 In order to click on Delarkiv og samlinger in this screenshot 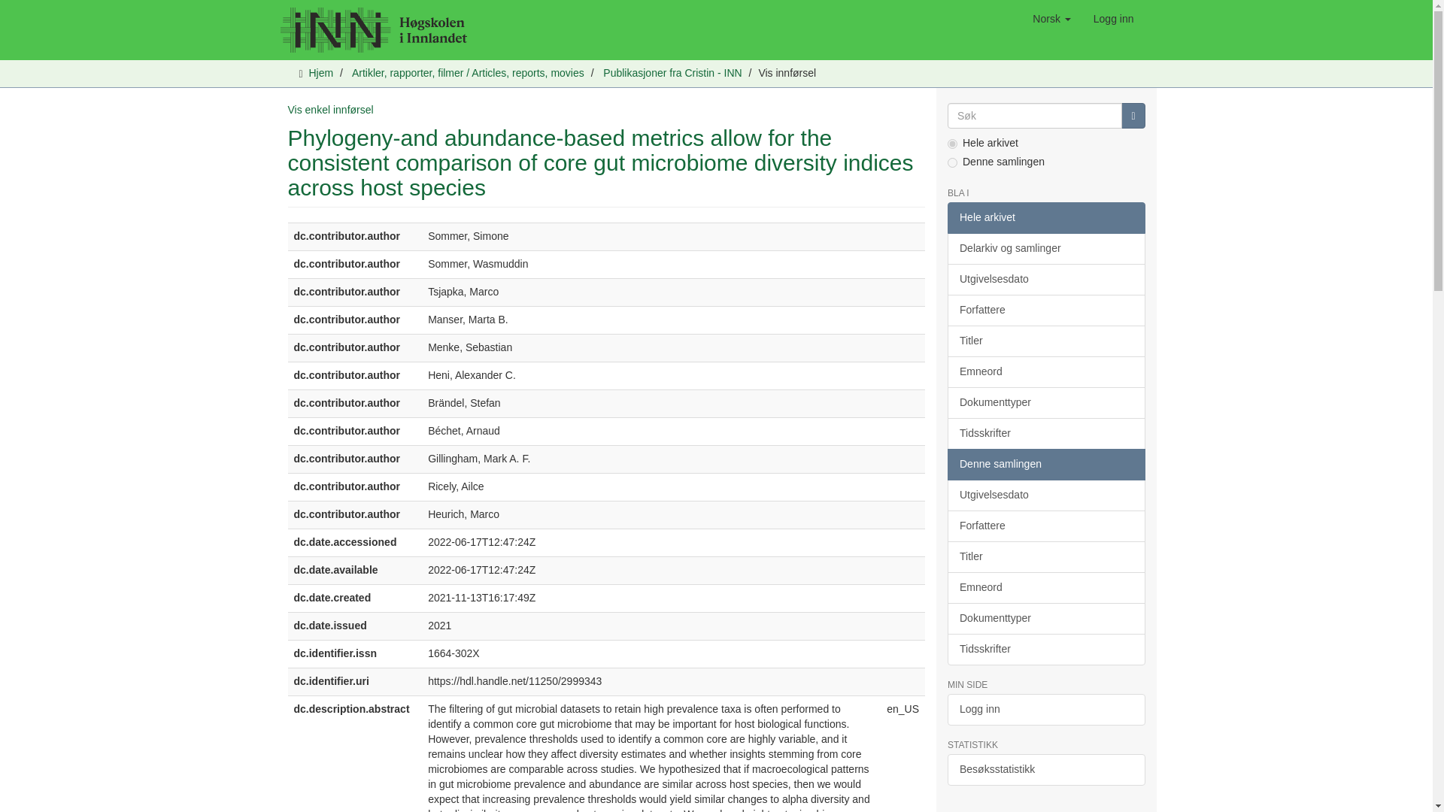, I will do `click(1045, 248)`.